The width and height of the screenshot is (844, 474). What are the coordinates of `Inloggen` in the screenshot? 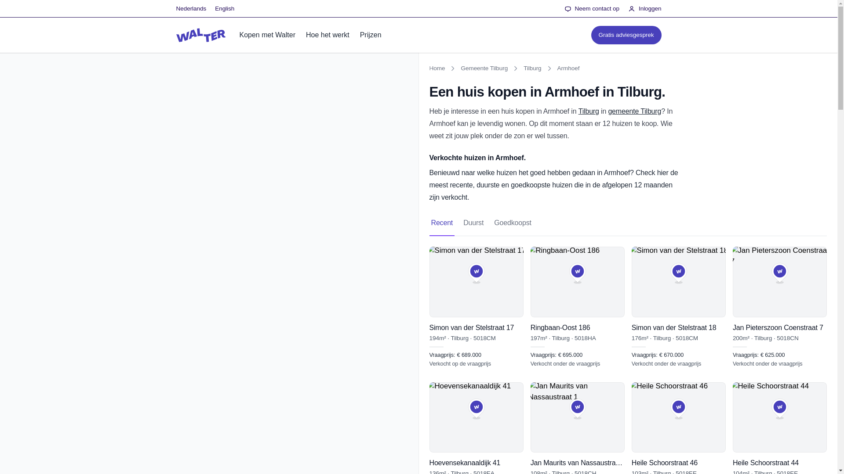 It's located at (644, 9).